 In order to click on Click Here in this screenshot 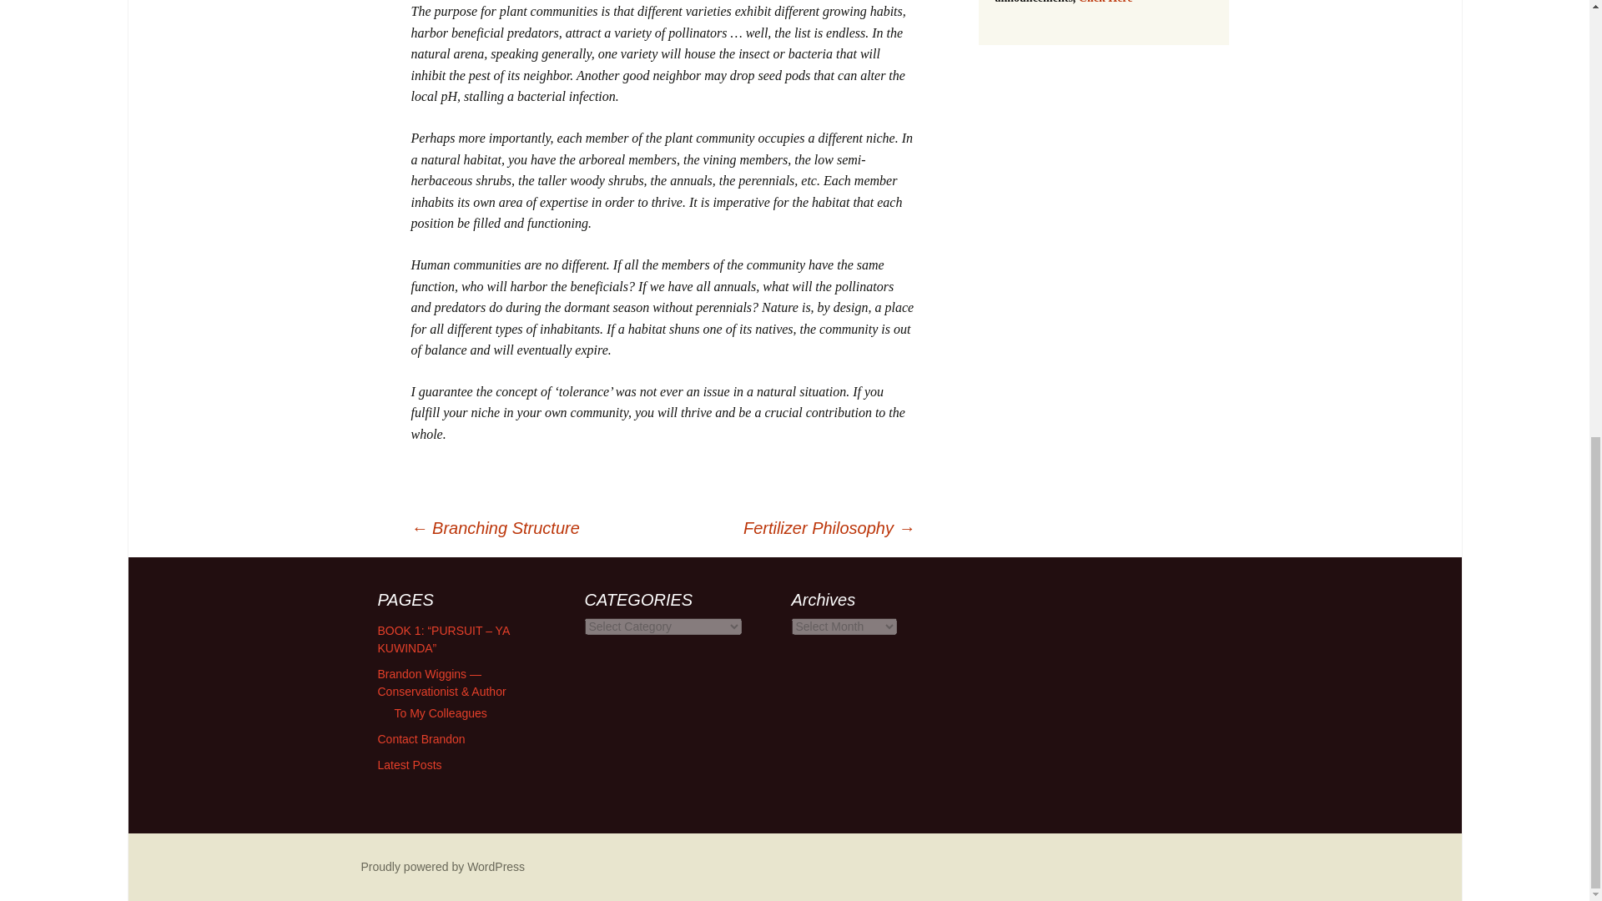, I will do `click(1105, 2)`.